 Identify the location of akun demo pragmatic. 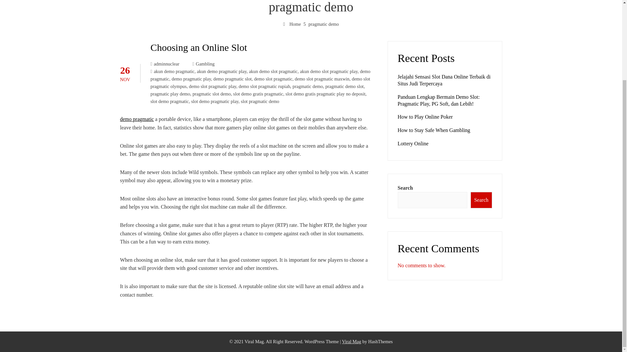
(174, 71).